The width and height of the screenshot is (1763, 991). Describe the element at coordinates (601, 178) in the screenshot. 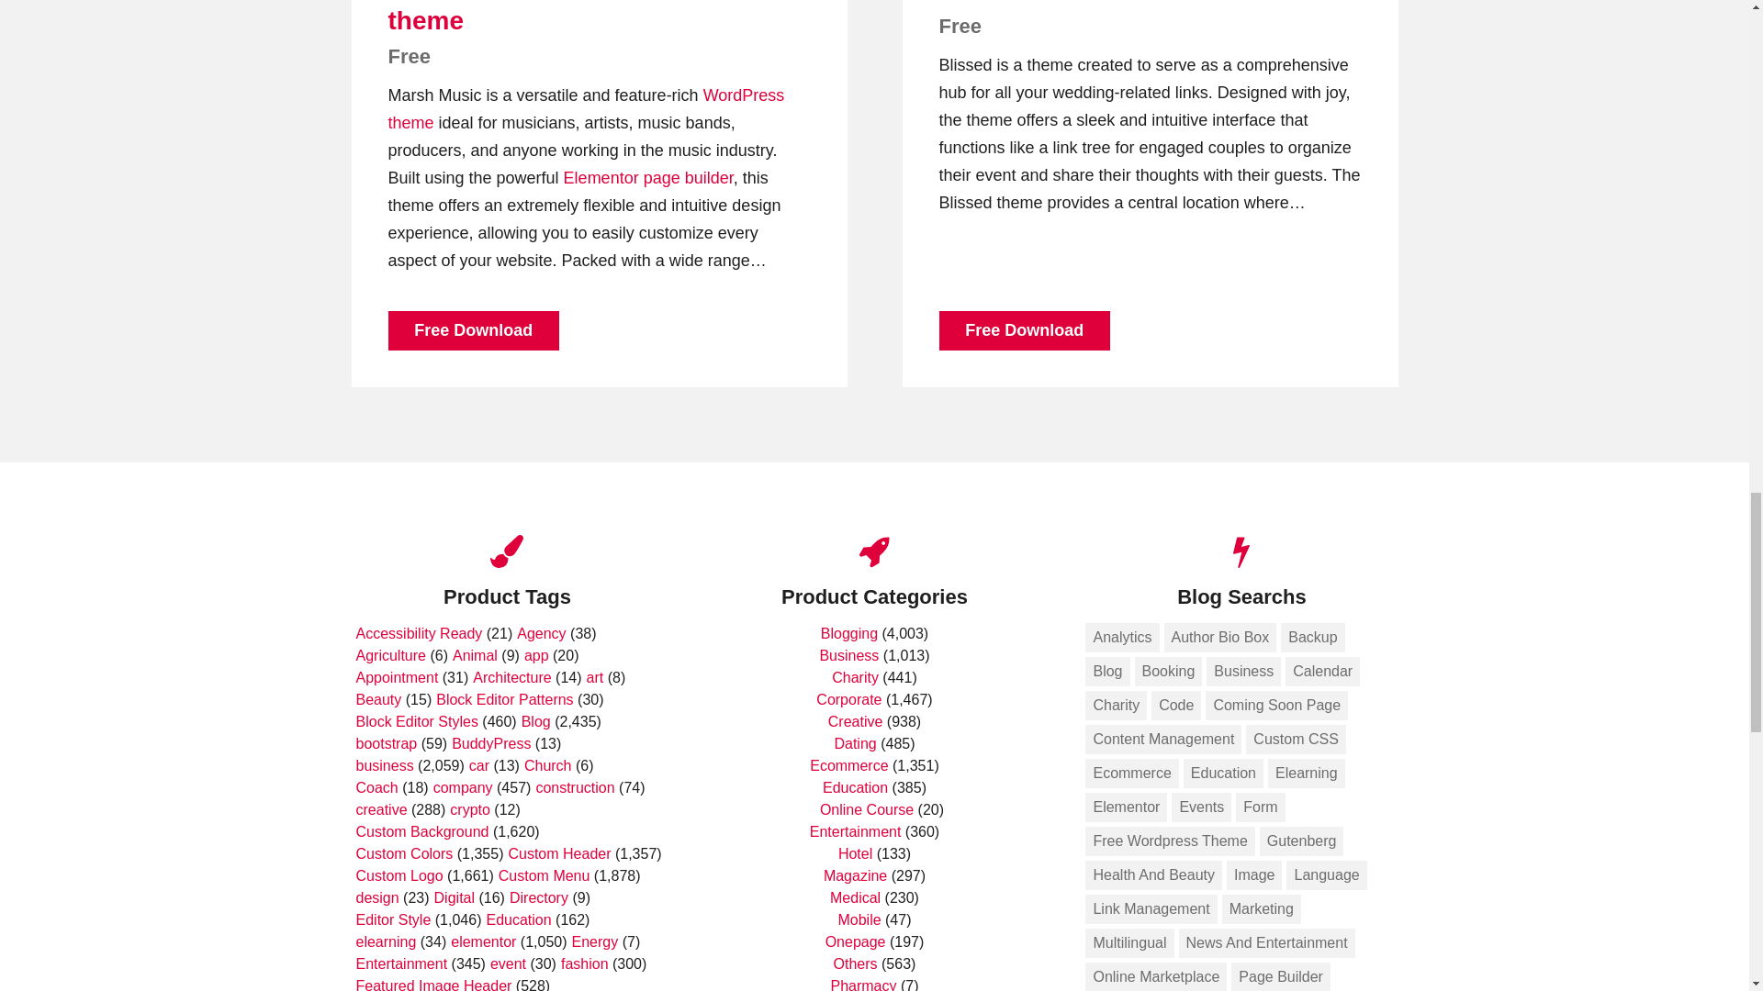

I see `Elementor` at that location.